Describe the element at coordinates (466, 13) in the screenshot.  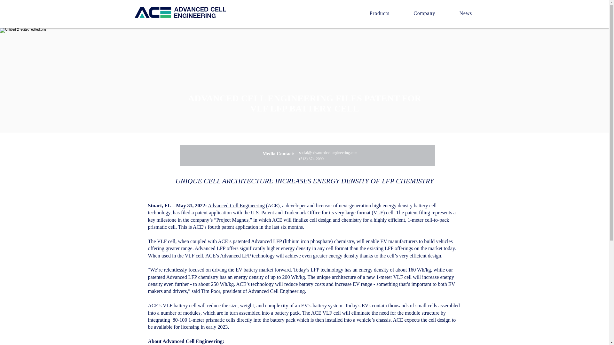
I see `News` at that location.